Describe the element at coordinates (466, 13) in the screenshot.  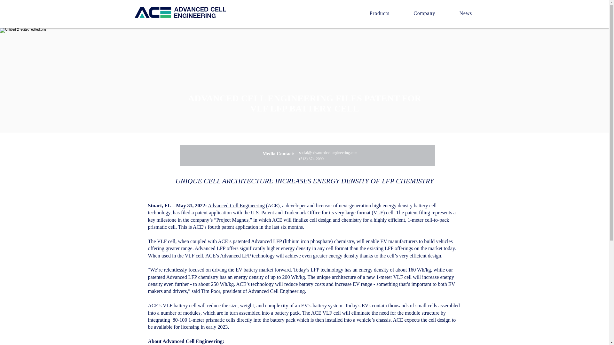
I see `News` at that location.